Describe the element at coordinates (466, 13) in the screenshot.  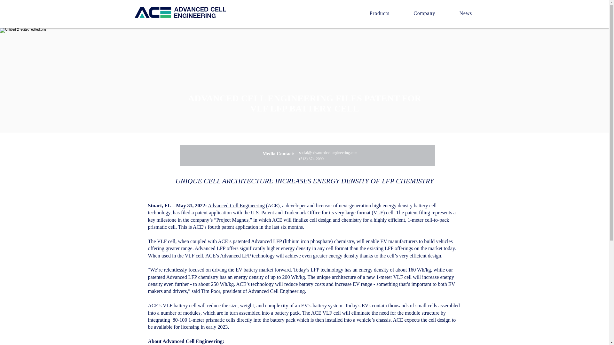
I see `News` at that location.